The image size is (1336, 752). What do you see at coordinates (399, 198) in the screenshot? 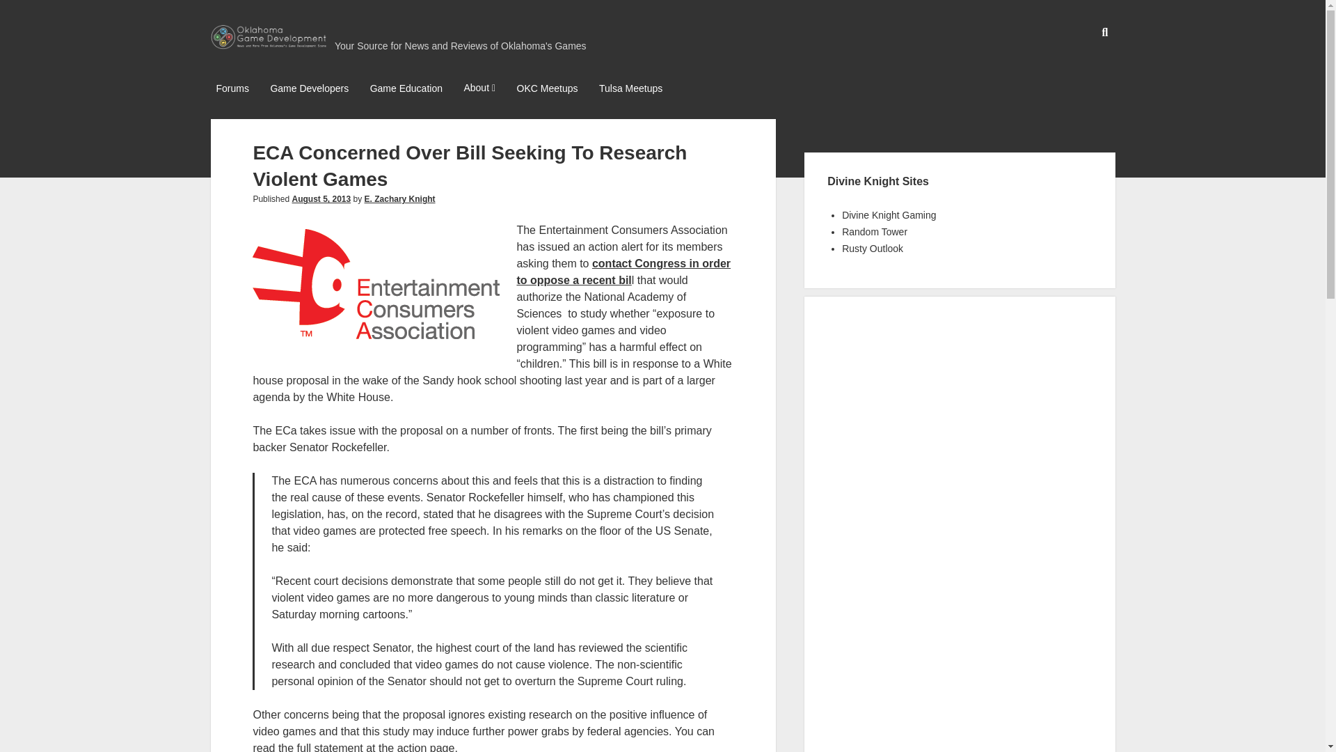
I see `E. Zachary Knight` at bounding box center [399, 198].